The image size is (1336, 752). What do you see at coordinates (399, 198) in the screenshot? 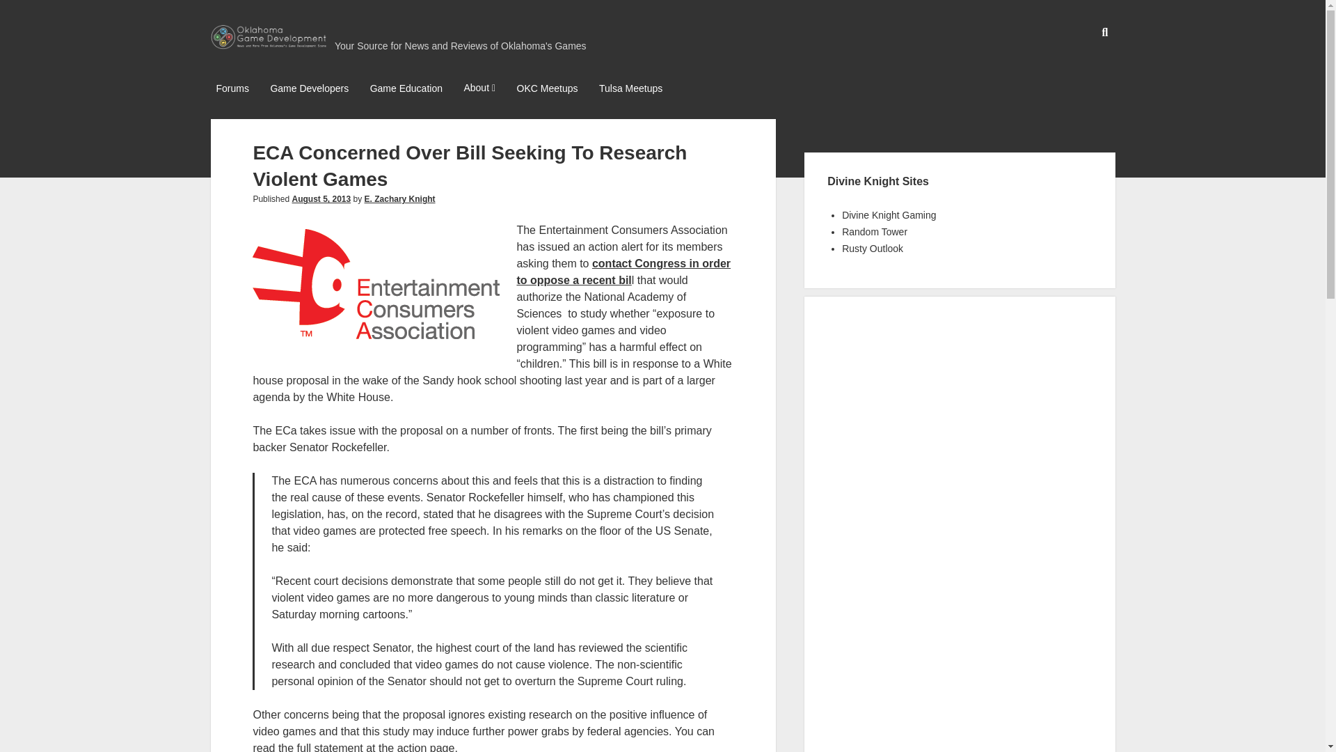
I see `E. Zachary Knight` at bounding box center [399, 198].